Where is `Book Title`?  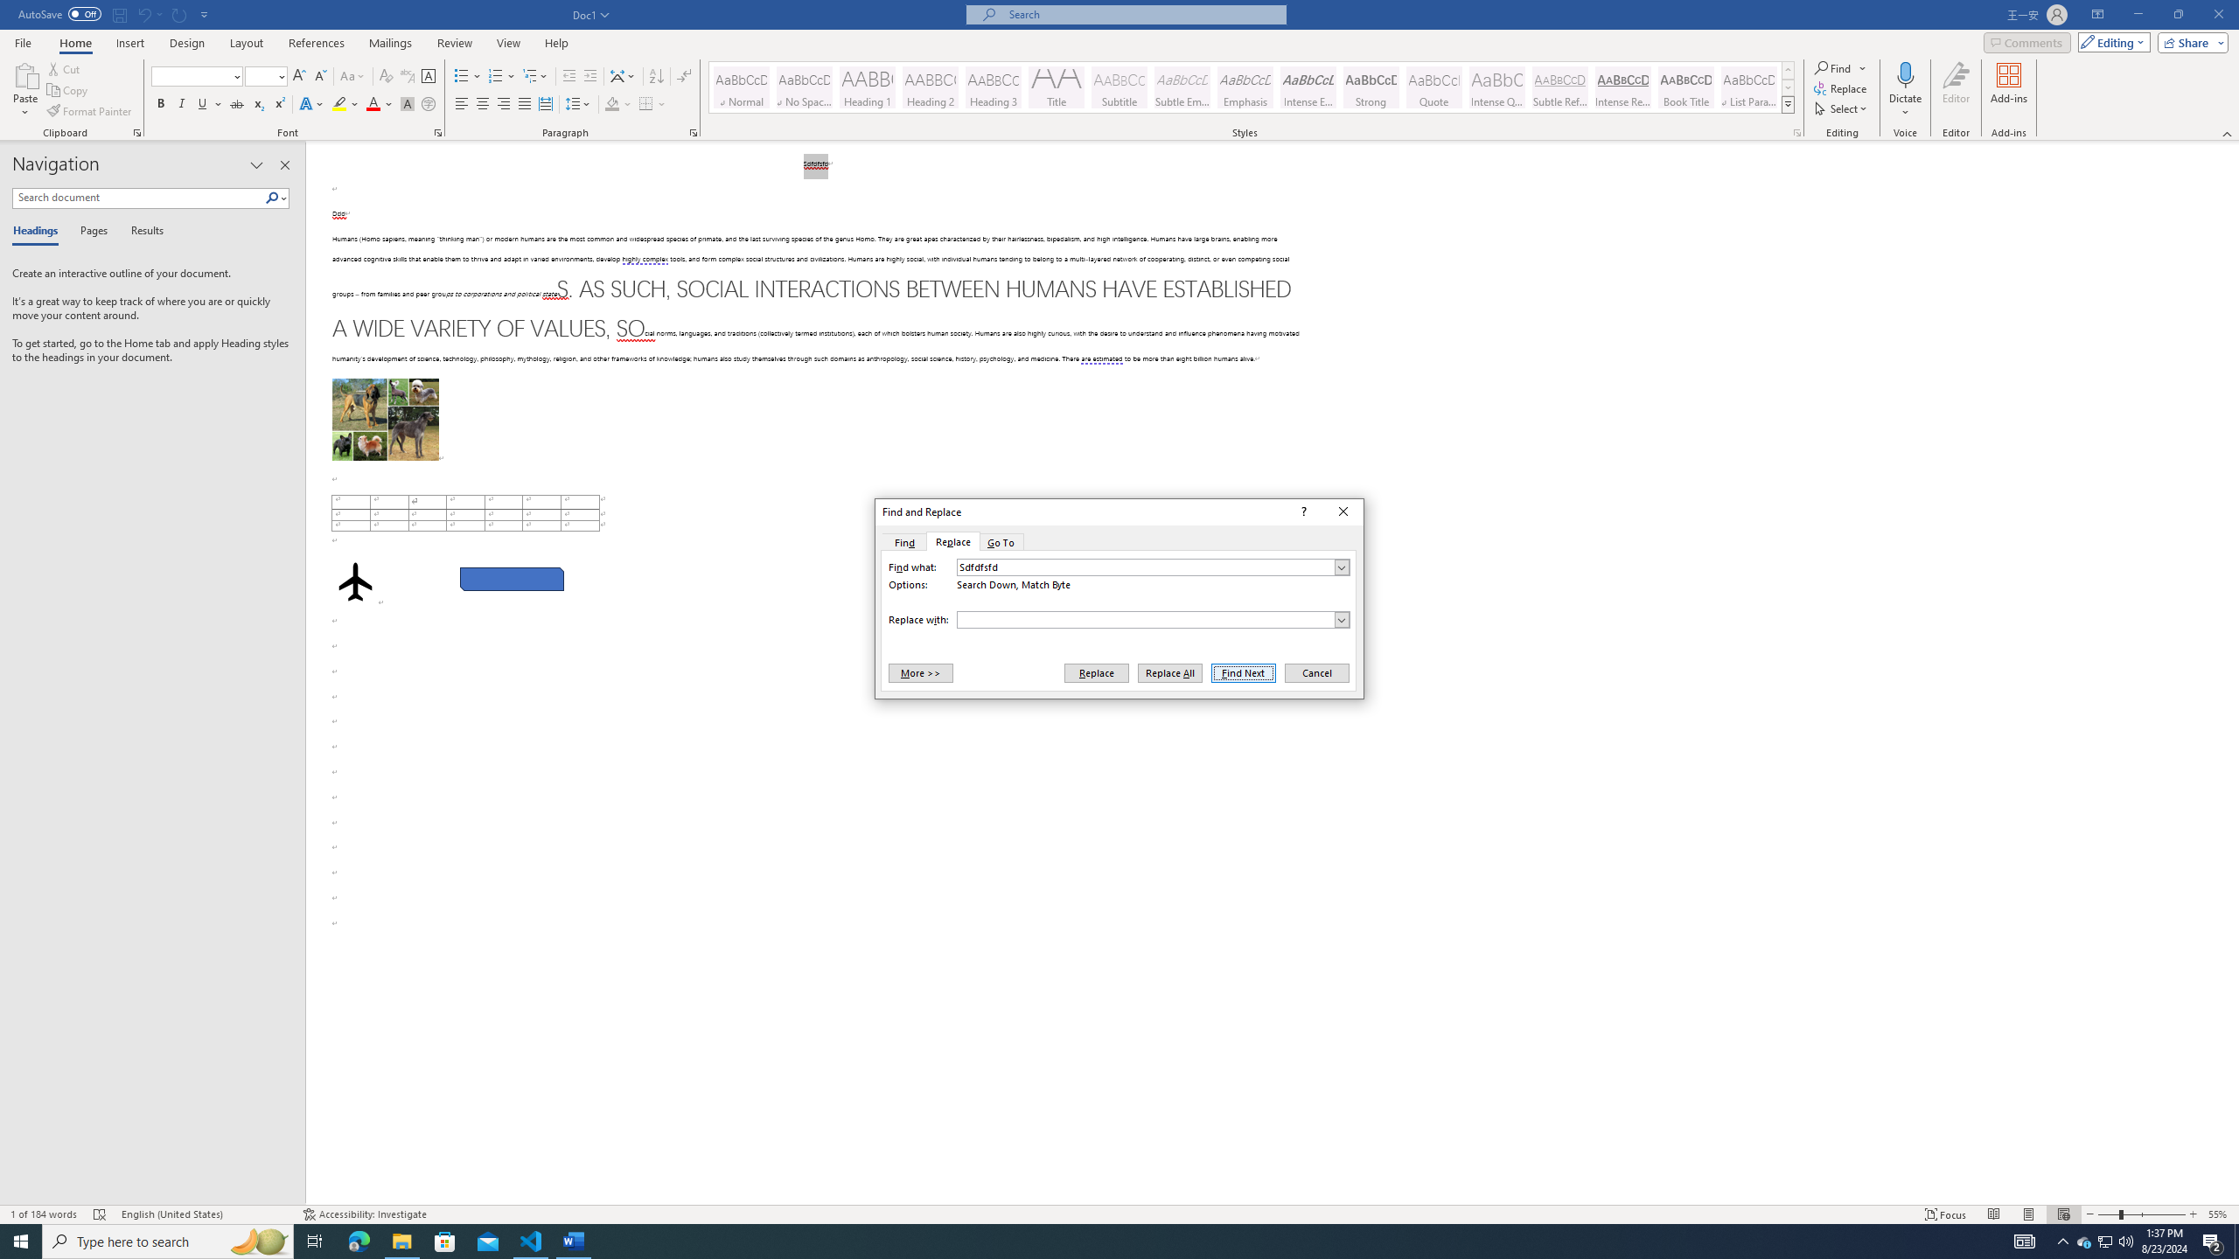
Book Title is located at coordinates (1685, 87).